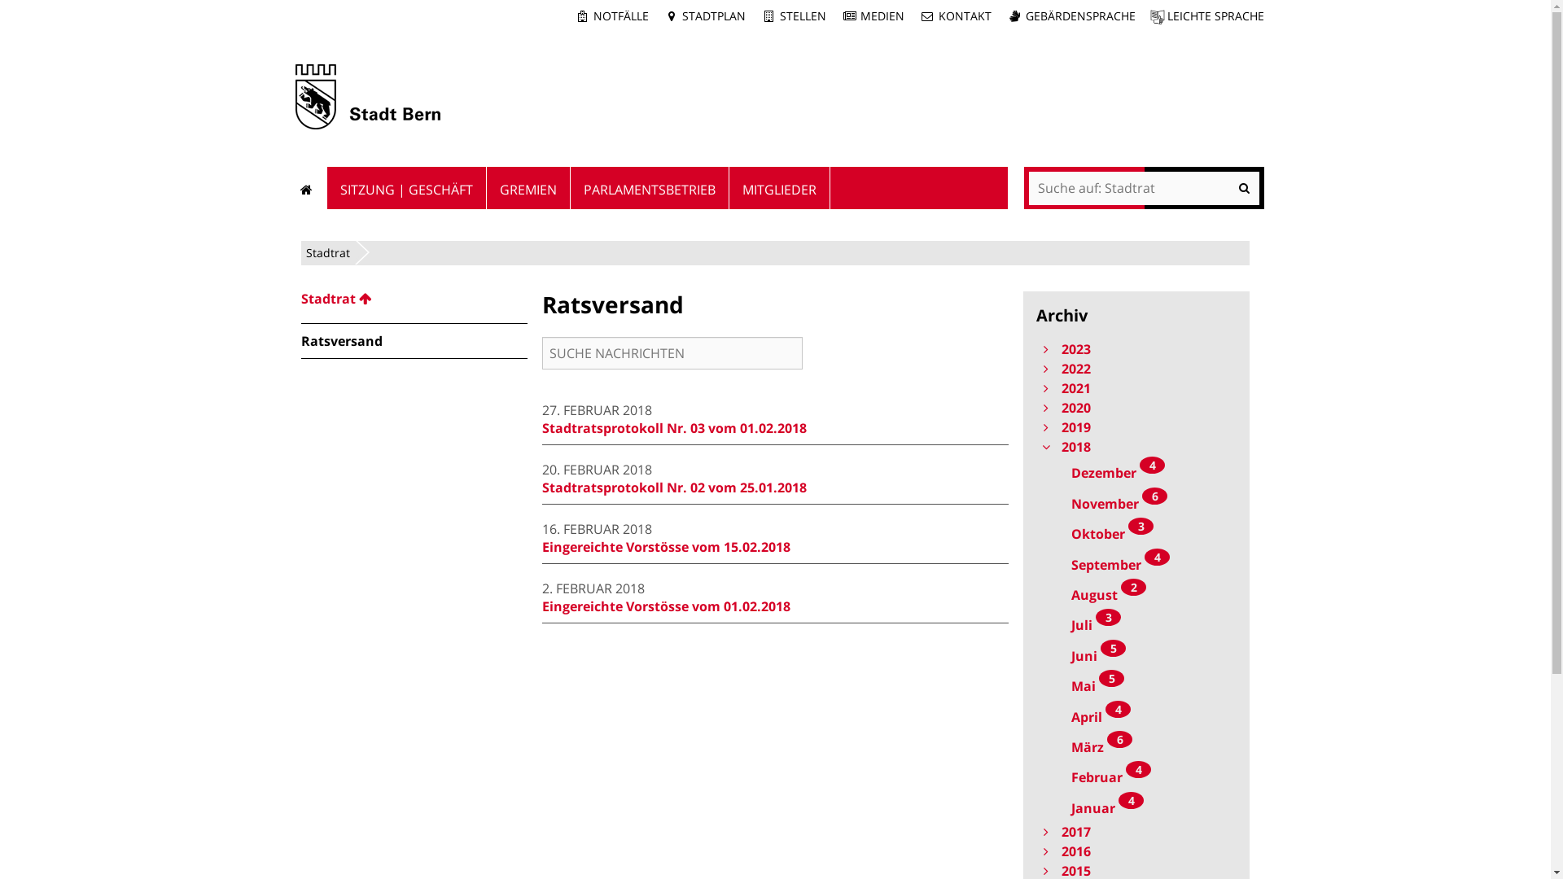  What do you see at coordinates (780, 188) in the screenshot?
I see `MITGLIEDER` at bounding box center [780, 188].